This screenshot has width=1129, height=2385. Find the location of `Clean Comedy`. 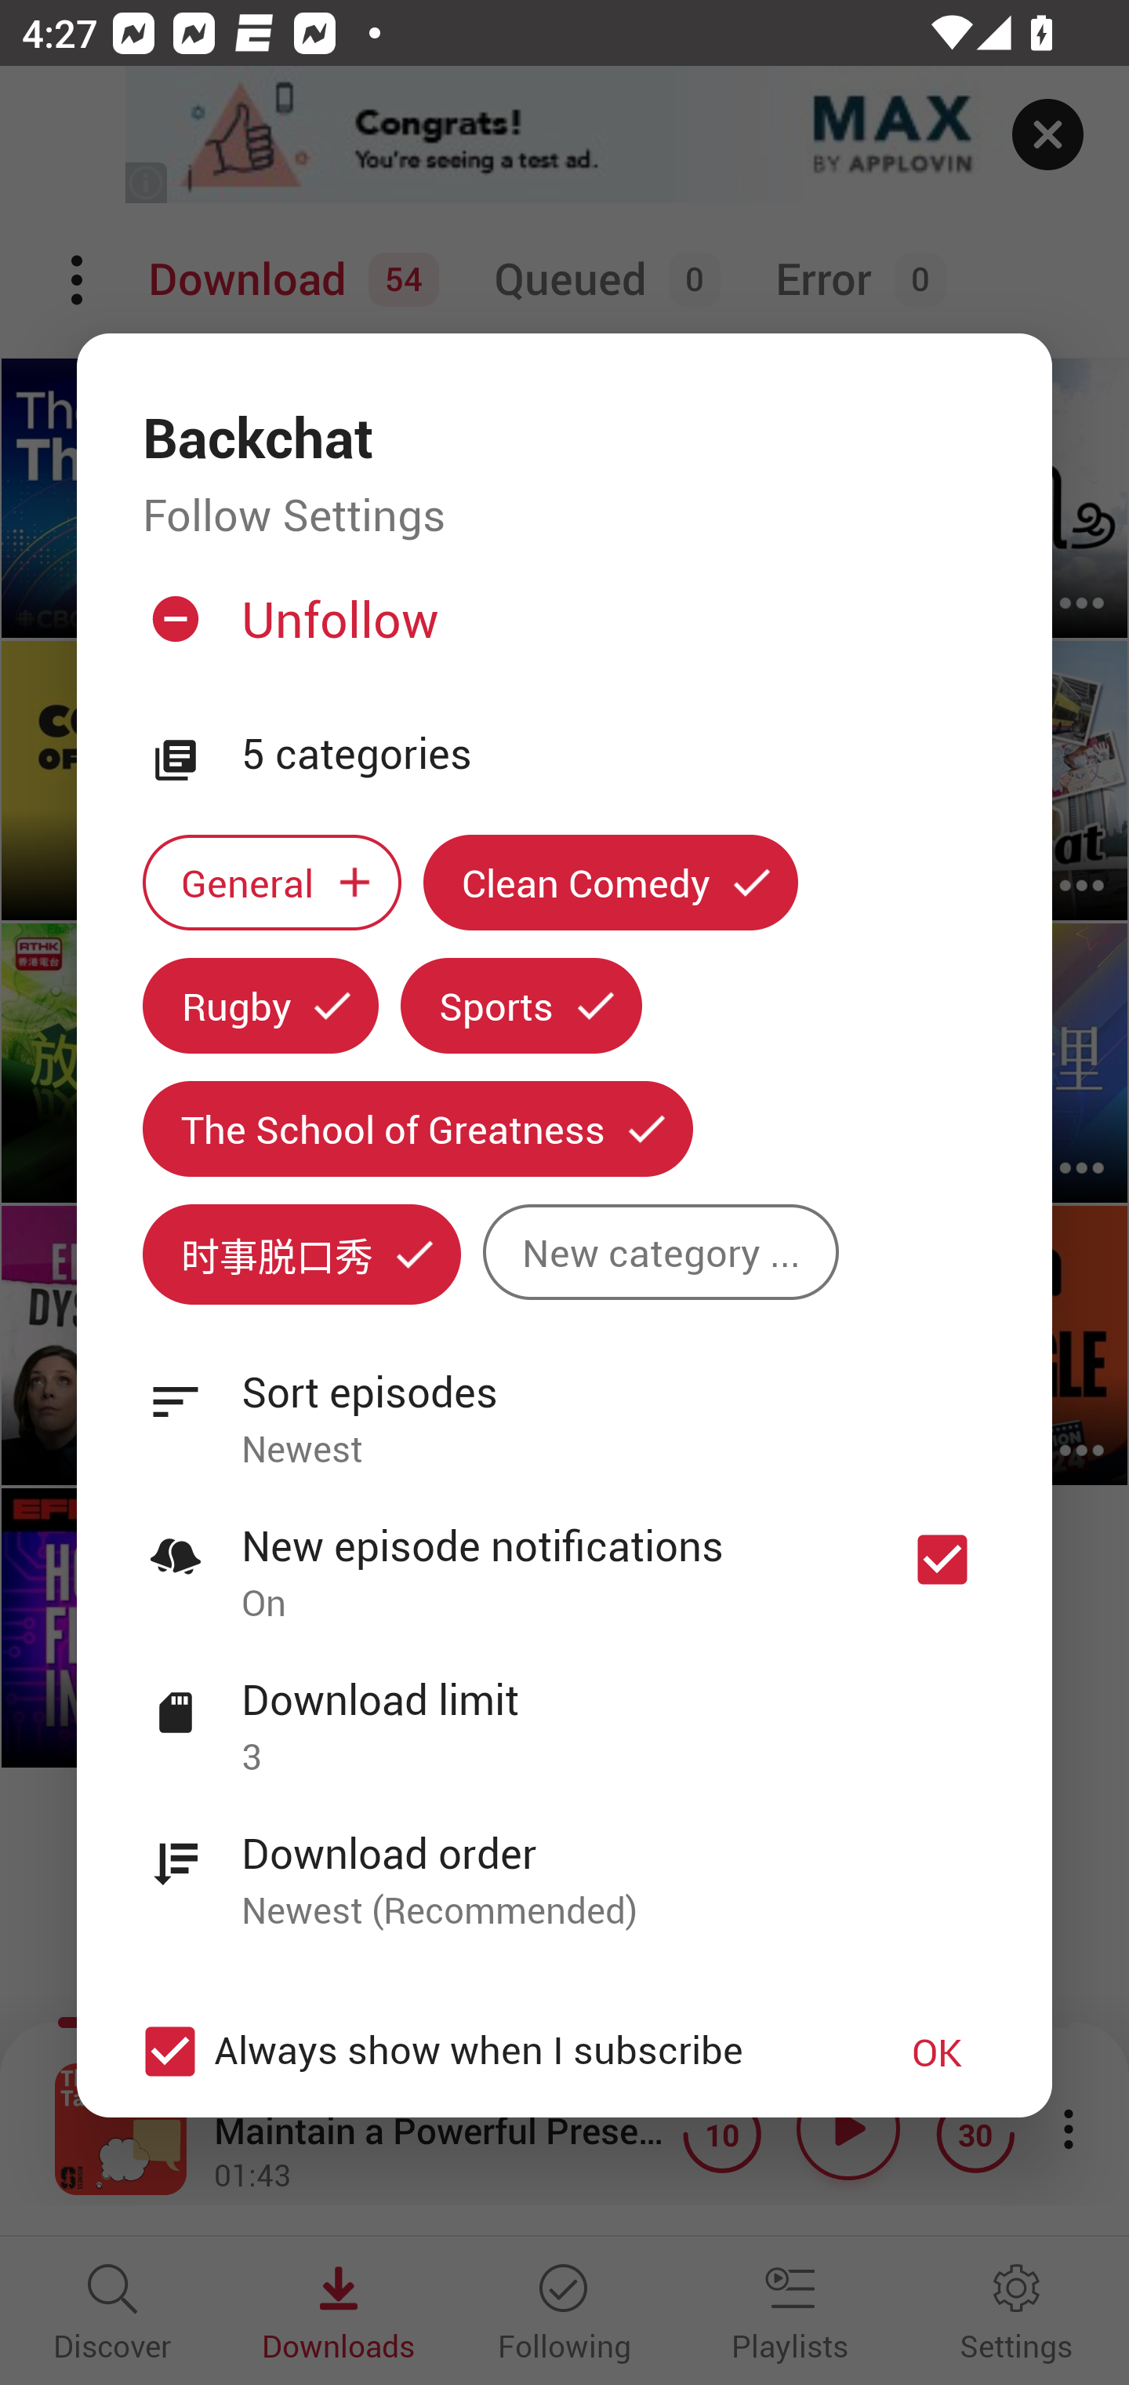

Clean Comedy is located at coordinates (611, 882).